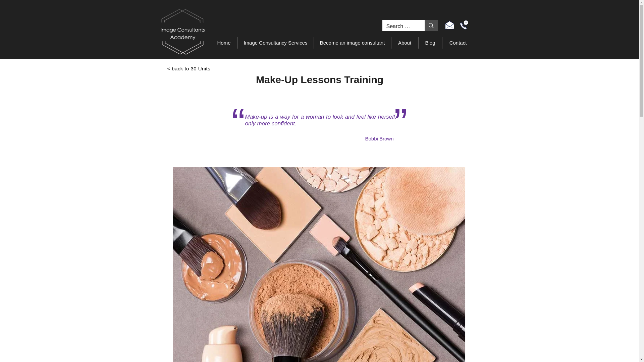 This screenshot has height=362, width=644. Describe the element at coordinates (182, 32) in the screenshot. I see `LogoICA White.png` at that location.